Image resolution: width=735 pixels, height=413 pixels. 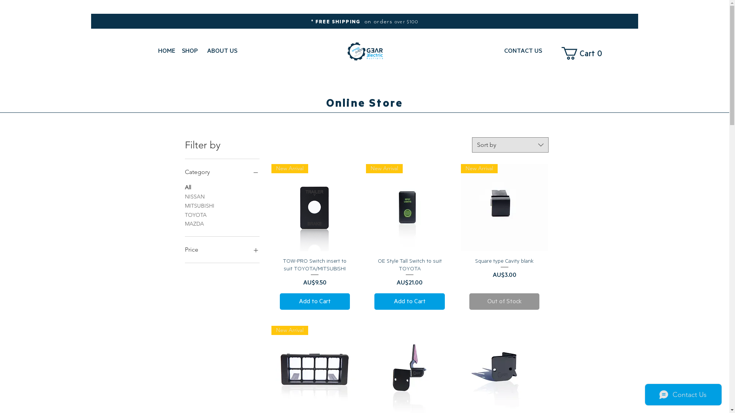 What do you see at coordinates (315, 301) in the screenshot?
I see `Add to Cart` at bounding box center [315, 301].